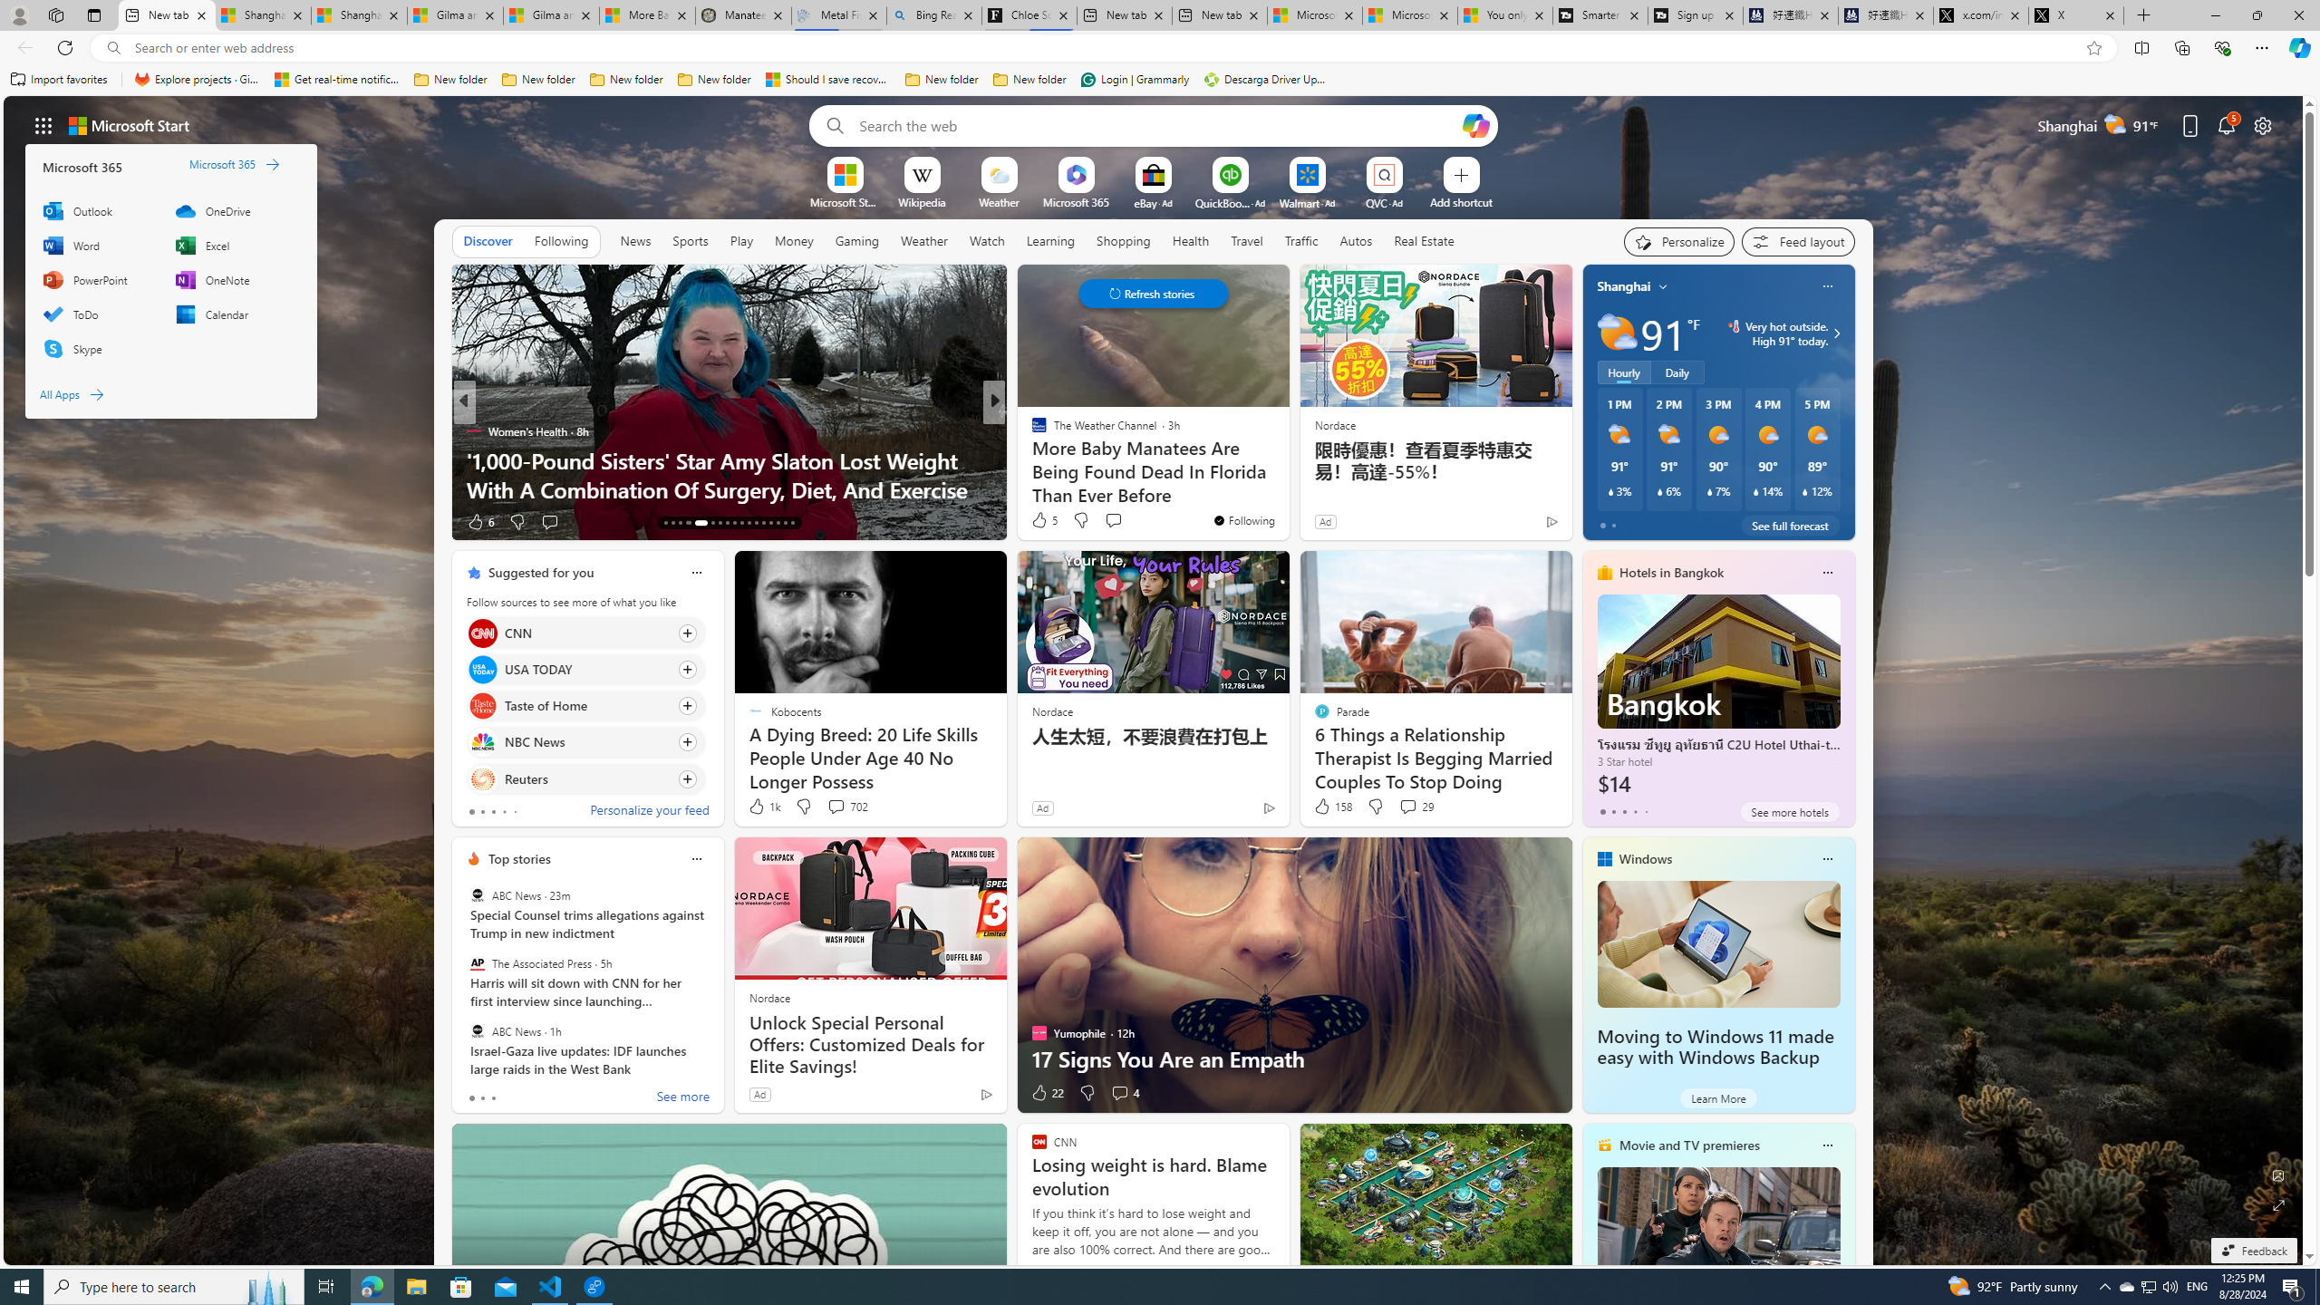  What do you see at coordinates (1040, 522) in the screenshot?
I see `75 Like` at bounding box center [1040, 522].